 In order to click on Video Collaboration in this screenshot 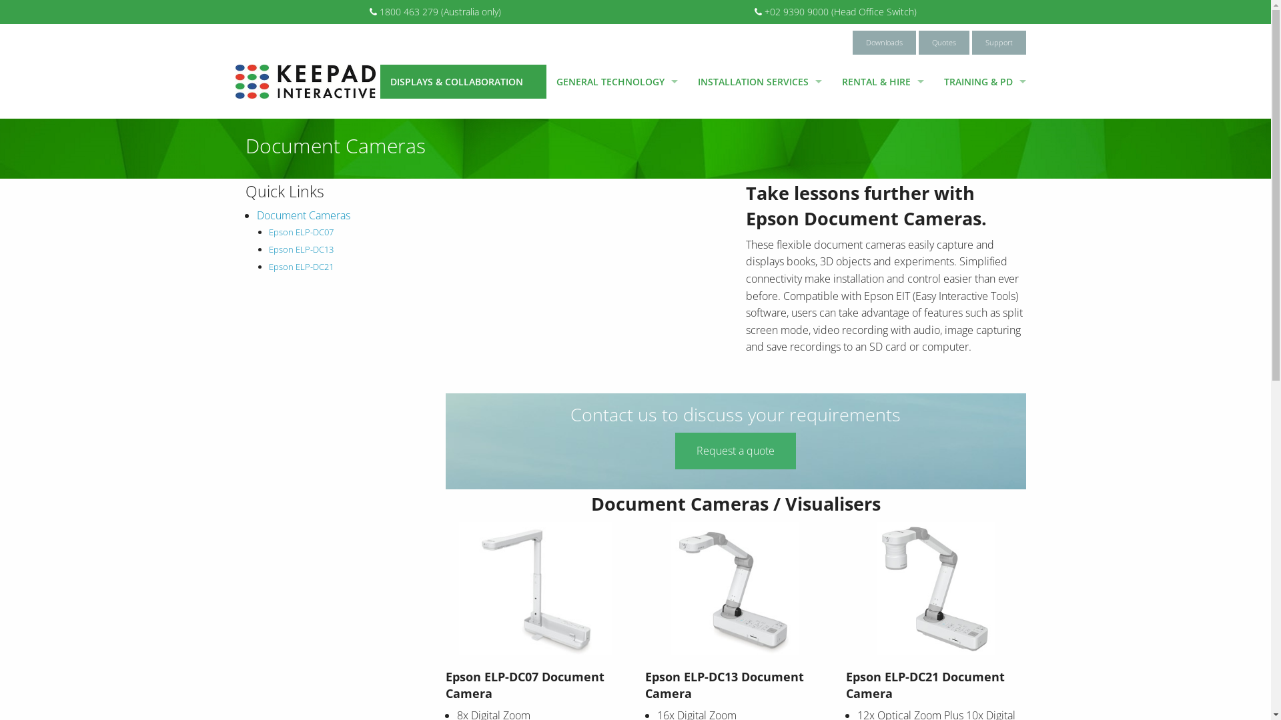, I will do `click(463, 233)`.